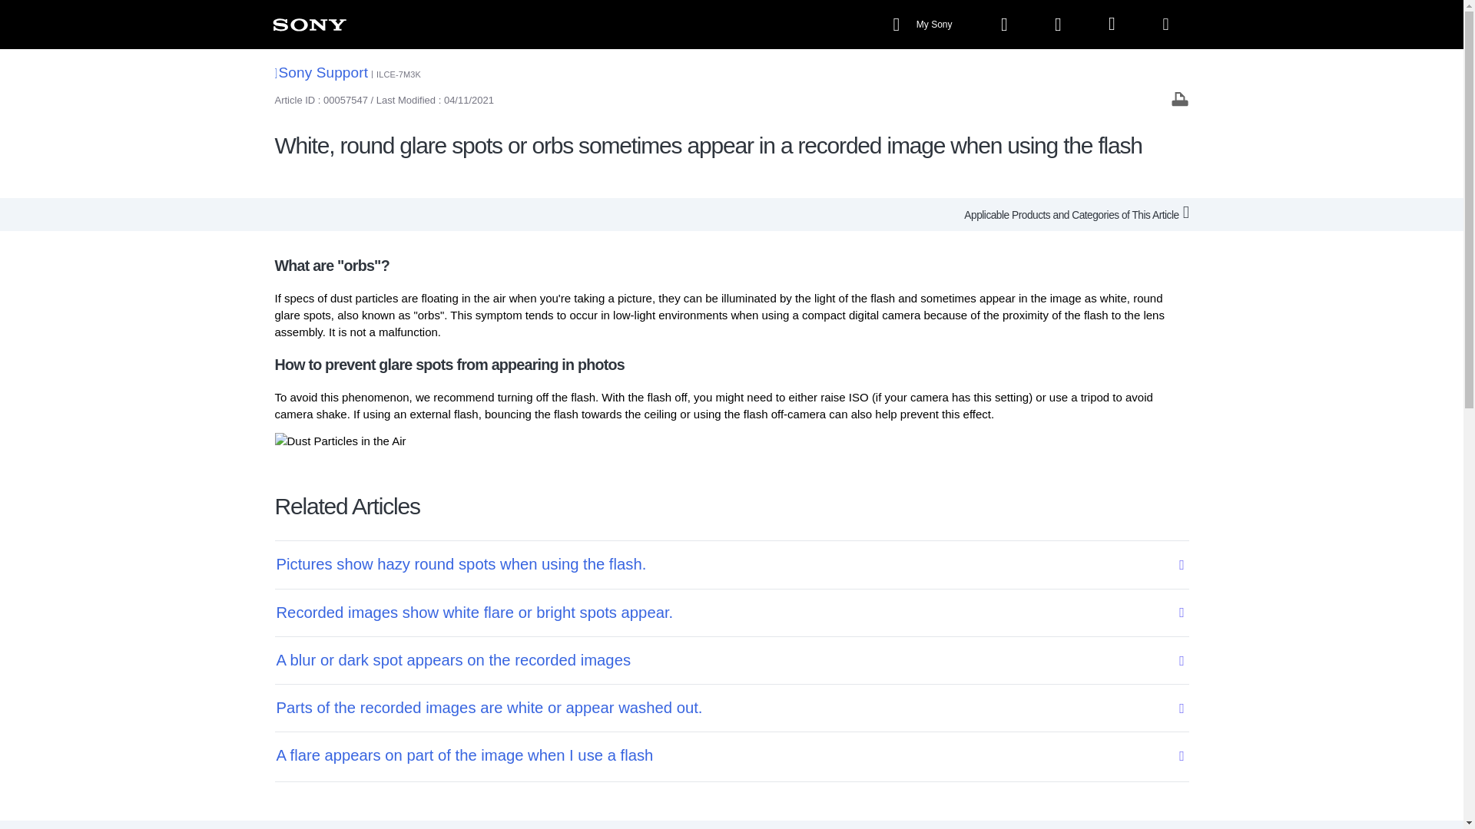 This screenshot has width=1475, height=829. What do you see at coordinates (1180, 98) in the screenshot?
I see `Print` at bounding box center [1180, 98].